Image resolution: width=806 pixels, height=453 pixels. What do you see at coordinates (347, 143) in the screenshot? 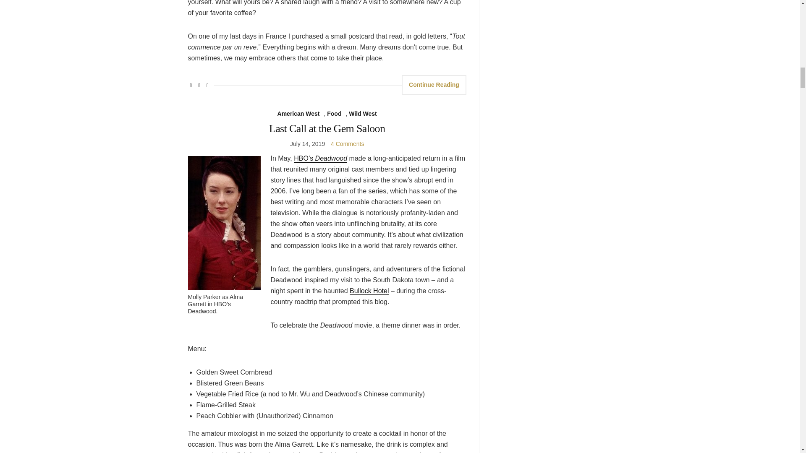
I see `4 Comments` at bounding box center [347, 143].